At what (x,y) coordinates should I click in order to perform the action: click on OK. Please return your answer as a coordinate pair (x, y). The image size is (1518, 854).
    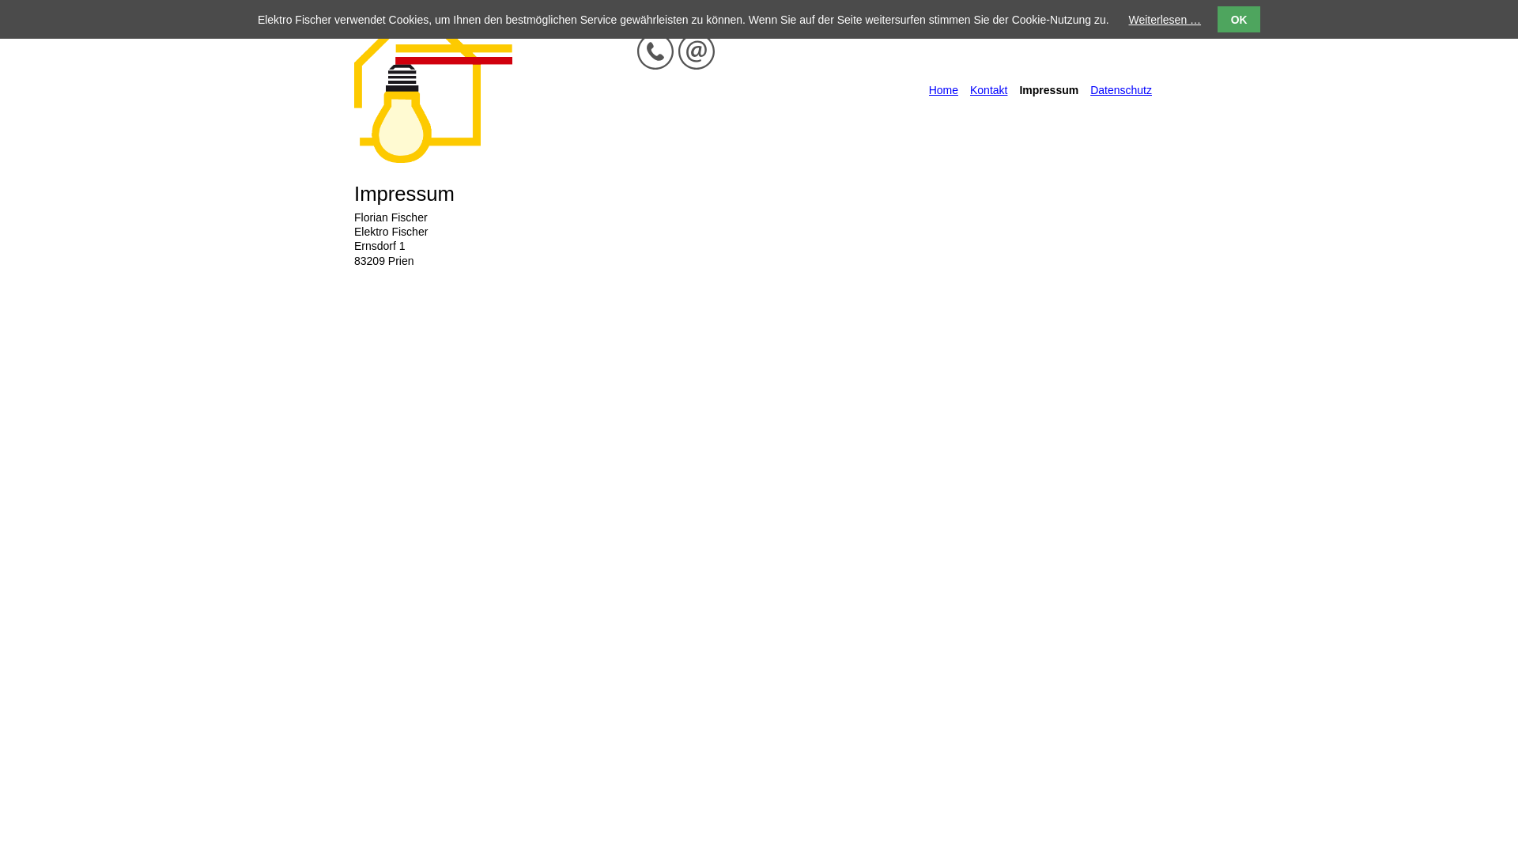
    Looking at the image, I should click on (1239, 19).